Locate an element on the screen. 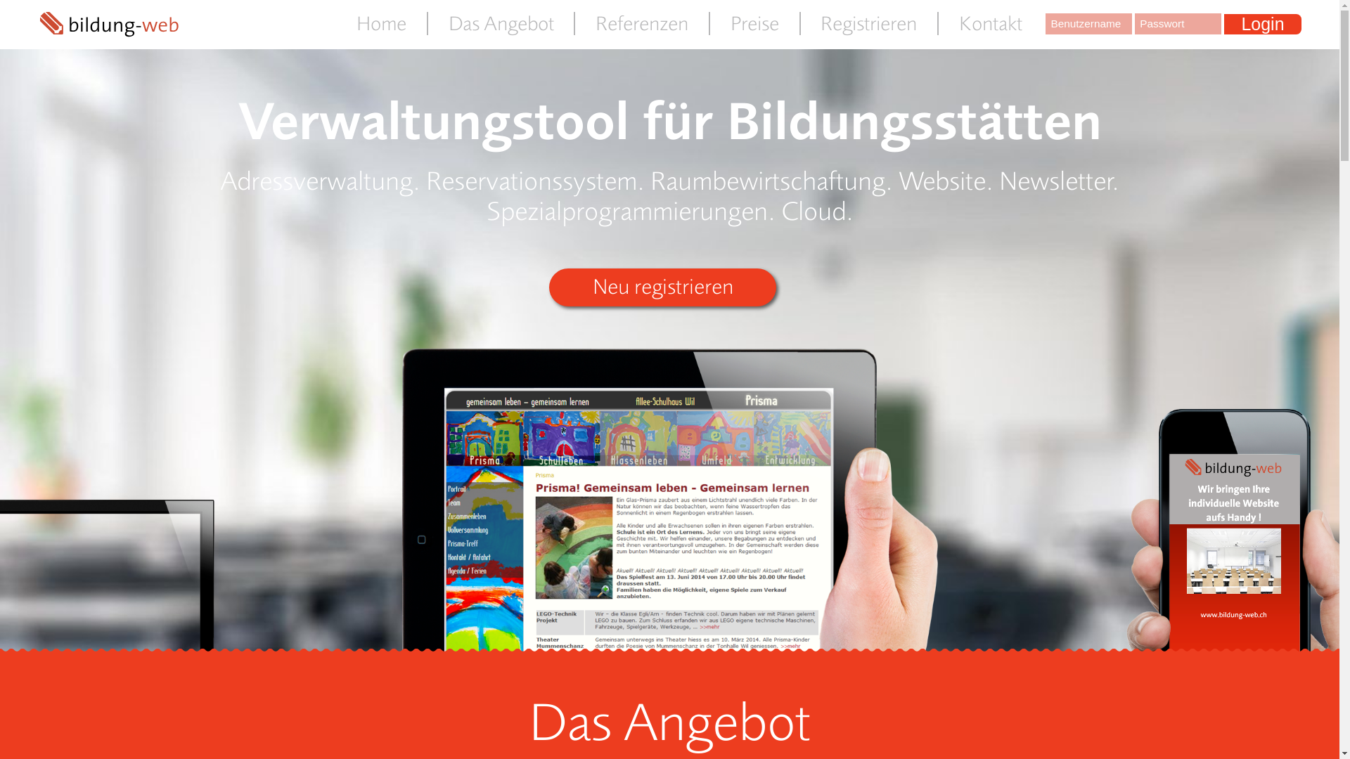 This screenshot has height=759, width=1350. Registrieren is located at coordinates (869, 24).